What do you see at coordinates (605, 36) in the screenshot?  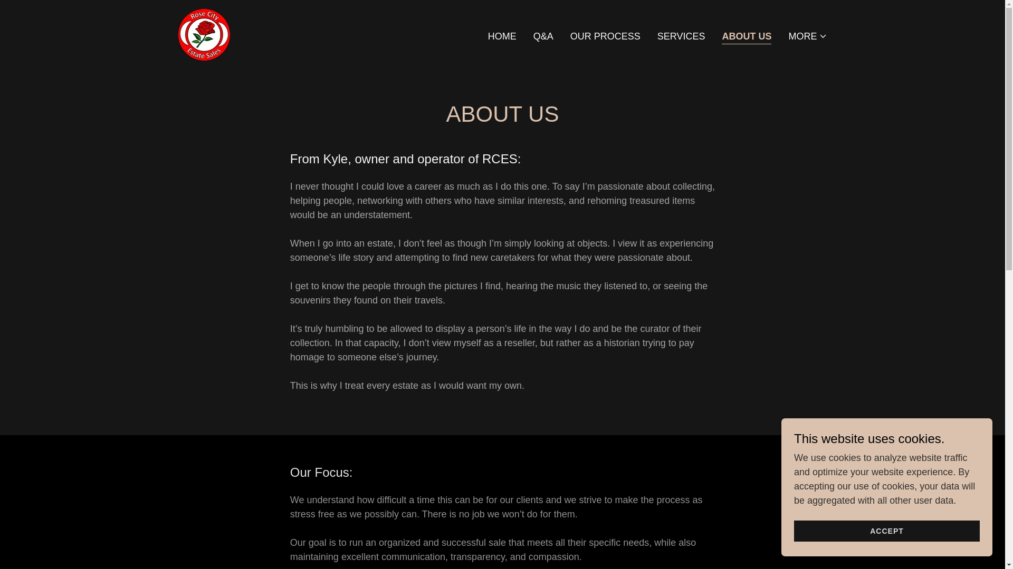 I see `OUR PROCESS` at bounding box center [605, 36].